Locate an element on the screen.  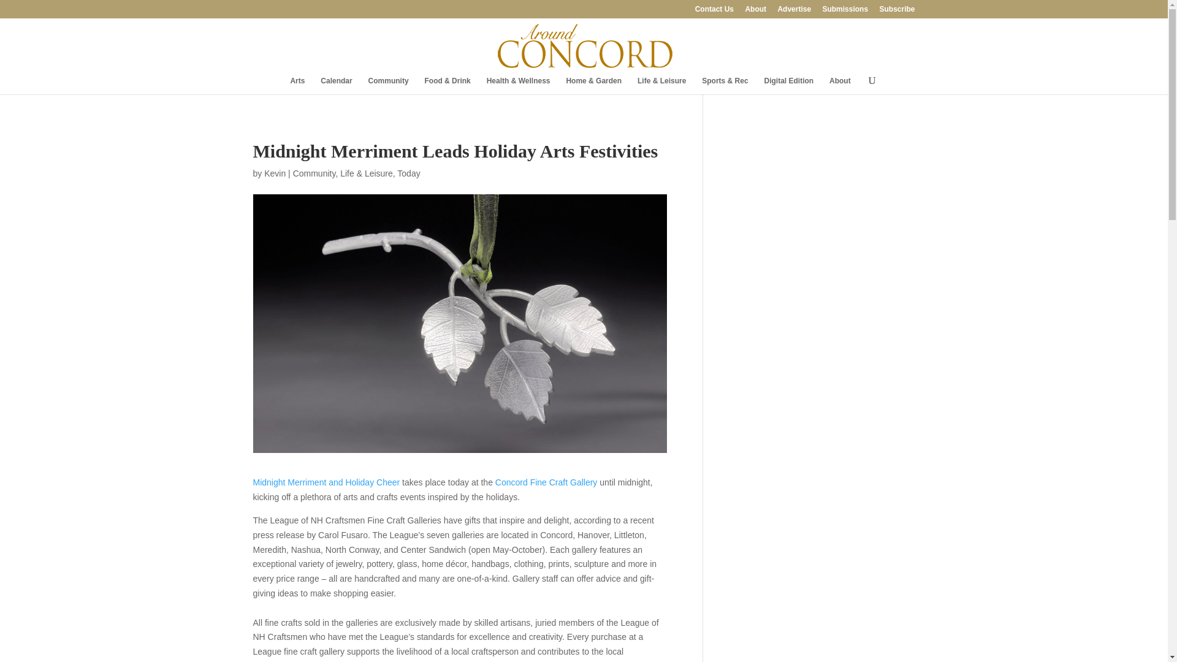
Advertise is located at coordinates (793, 12).